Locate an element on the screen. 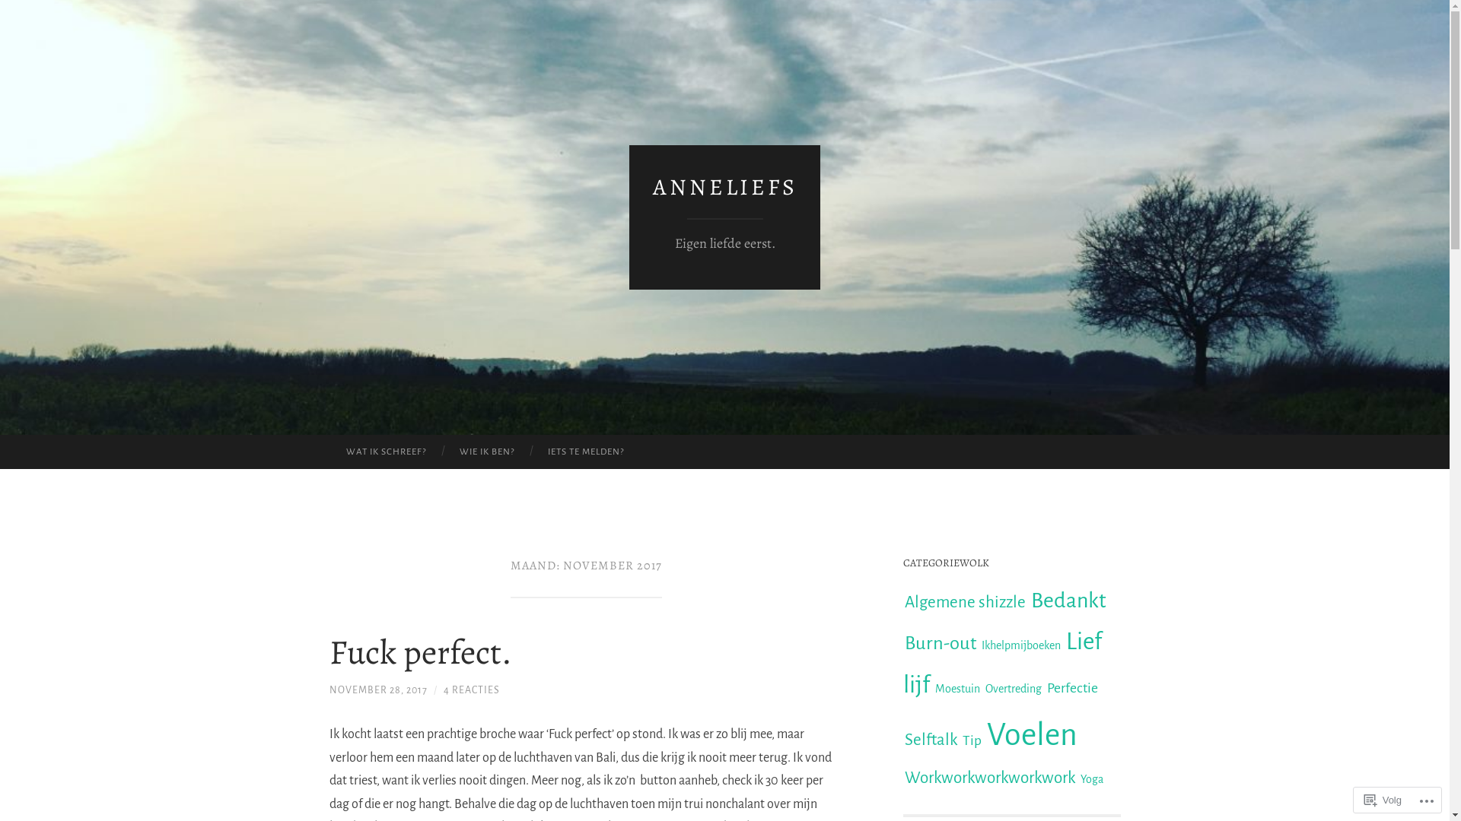  Bedankt is located at coordinates (1068, 601).